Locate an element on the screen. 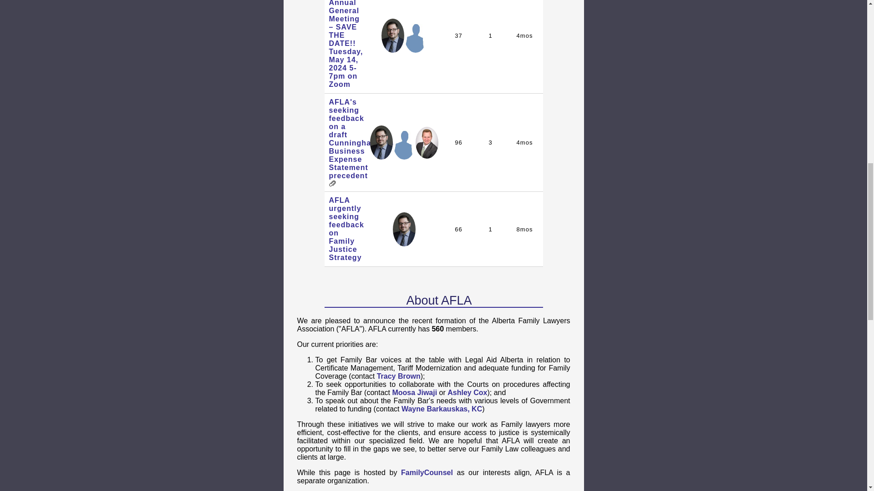  Tracy Brown is located at coordinates (398, 376).